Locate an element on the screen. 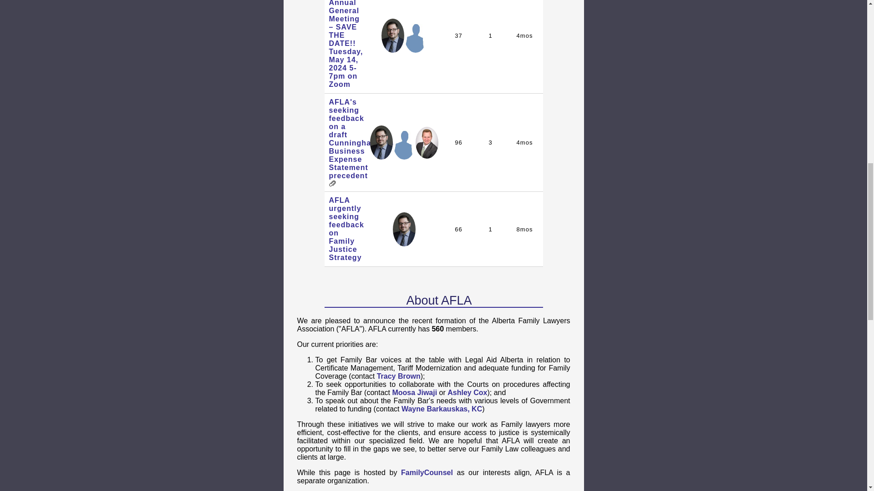  Tracy Brown is located at coordinates (398, 376).